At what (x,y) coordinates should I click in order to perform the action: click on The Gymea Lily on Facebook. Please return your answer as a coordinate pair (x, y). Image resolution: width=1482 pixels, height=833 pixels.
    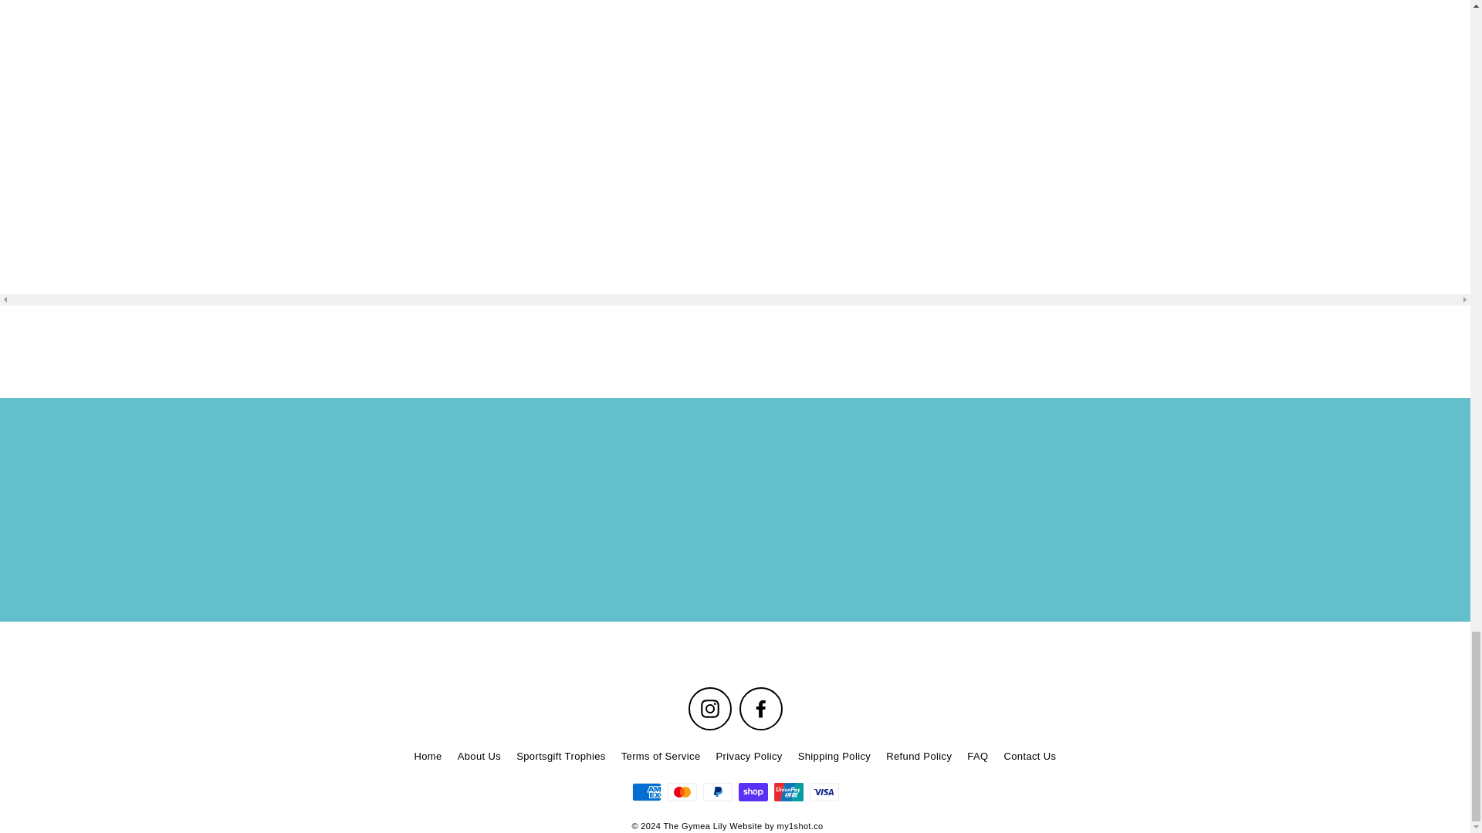
    Looking at the image, I should click on (761, 709).